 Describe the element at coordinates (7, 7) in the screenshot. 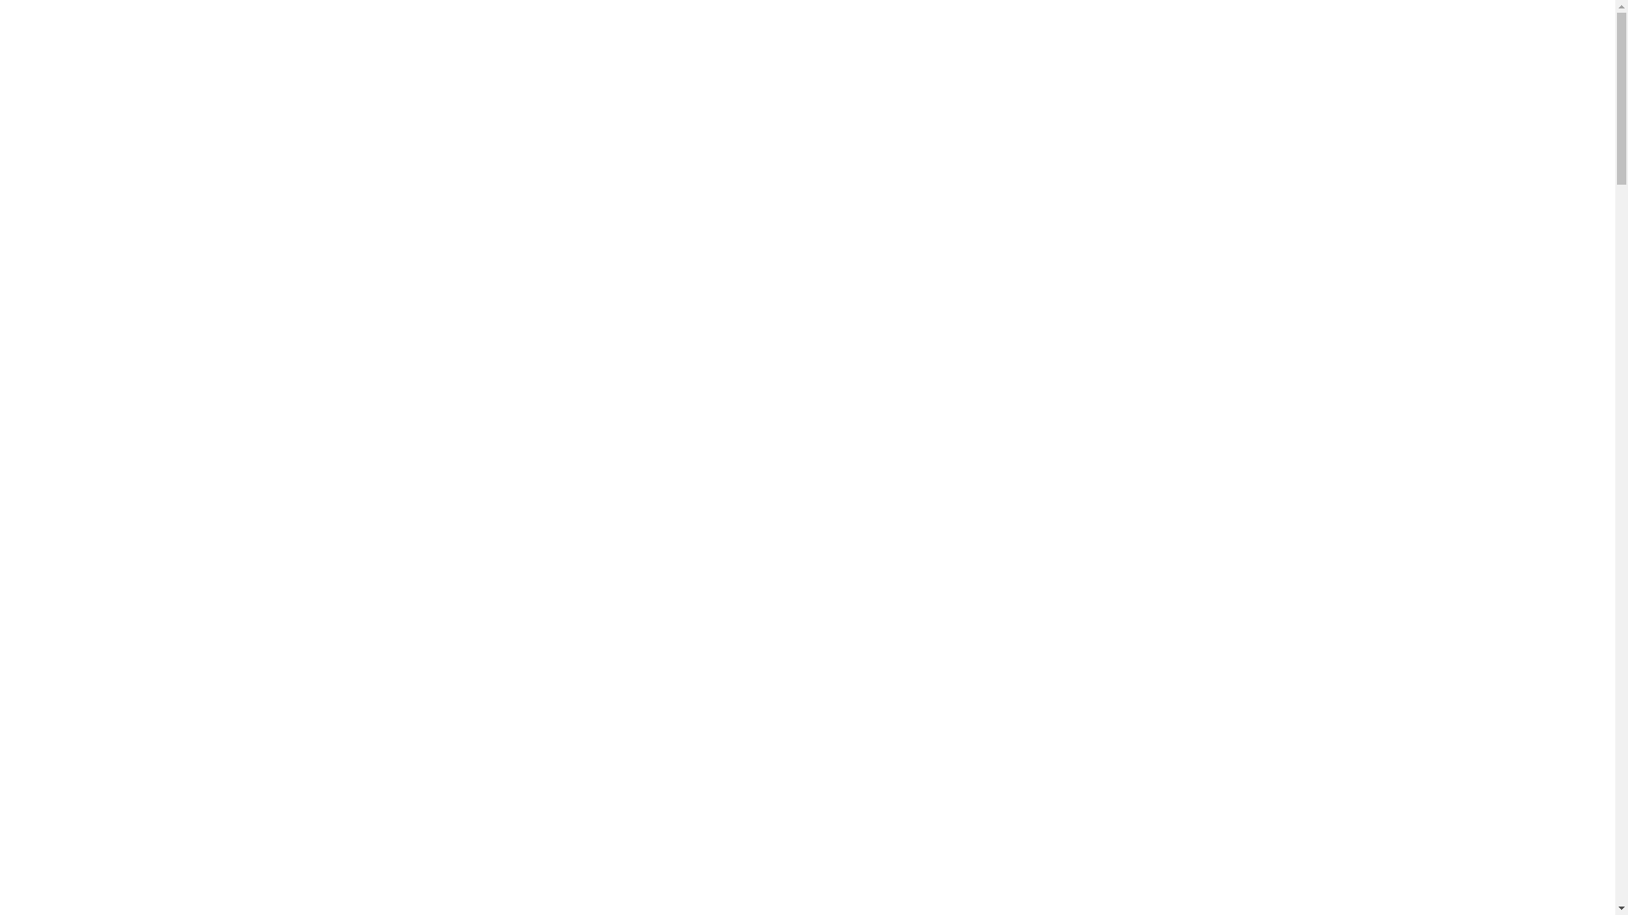

I see `Skip to main content` at that location.